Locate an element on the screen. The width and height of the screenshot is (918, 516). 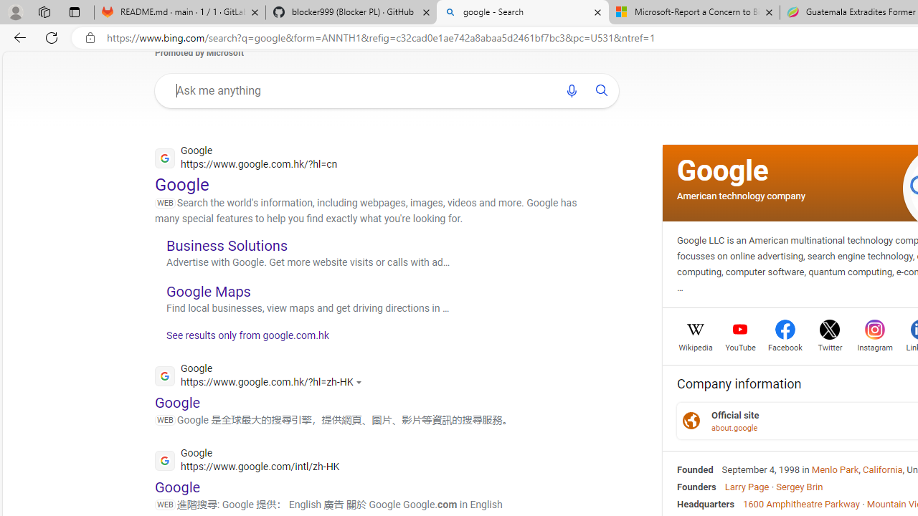
Instagram is located at coordinates (875, 346).